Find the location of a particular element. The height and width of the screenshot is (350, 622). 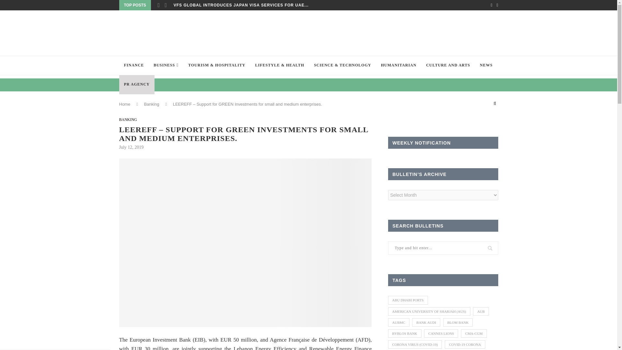

VFS GLOBAL INTRODUCES JAPAN VISA SERVICES FOR UAE... is located at coordinates (241, 5).